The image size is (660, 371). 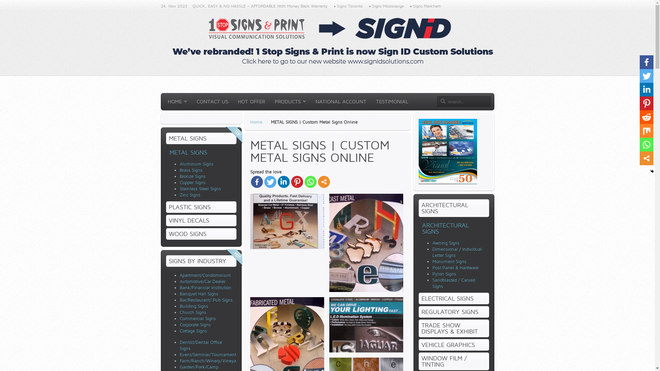 I want to click on Bank/Financial Institution, so click(x=205, y=288).